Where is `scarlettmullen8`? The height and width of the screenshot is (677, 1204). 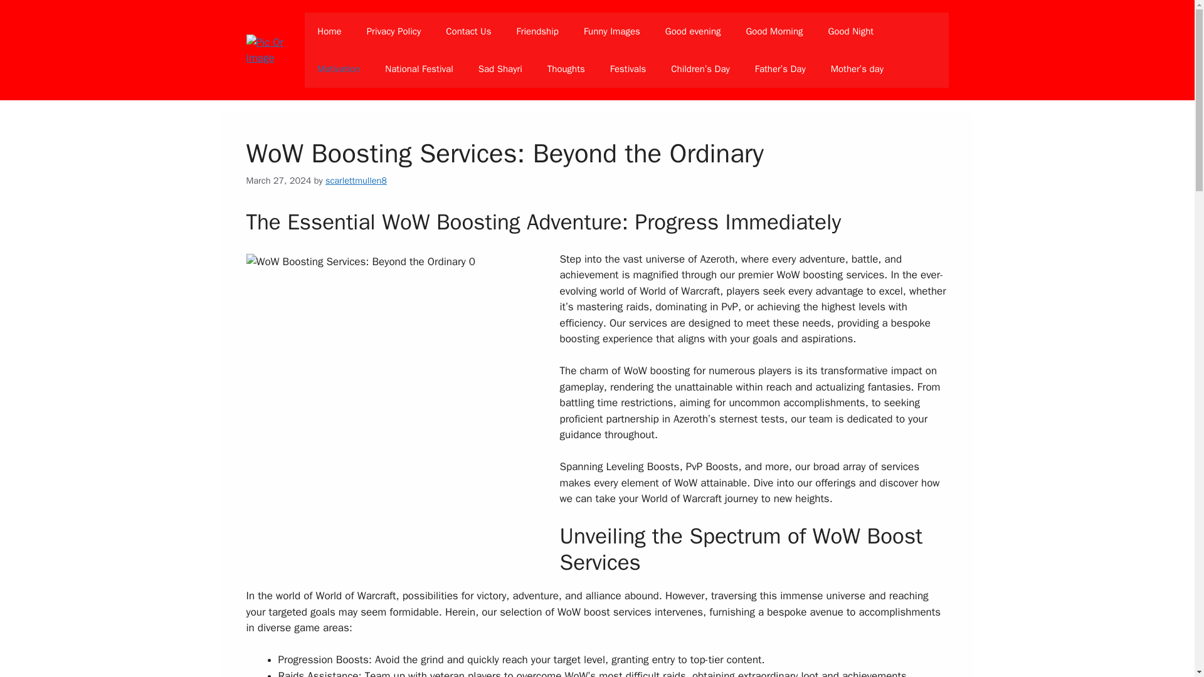
scarlettmullen8 is located at coordinates (356, 181).